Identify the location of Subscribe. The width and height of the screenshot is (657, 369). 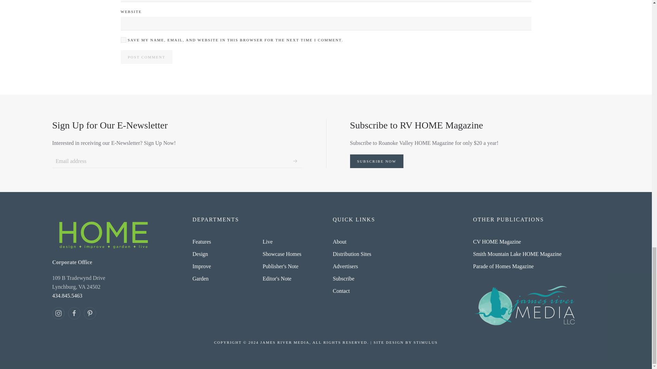
(295, 161).